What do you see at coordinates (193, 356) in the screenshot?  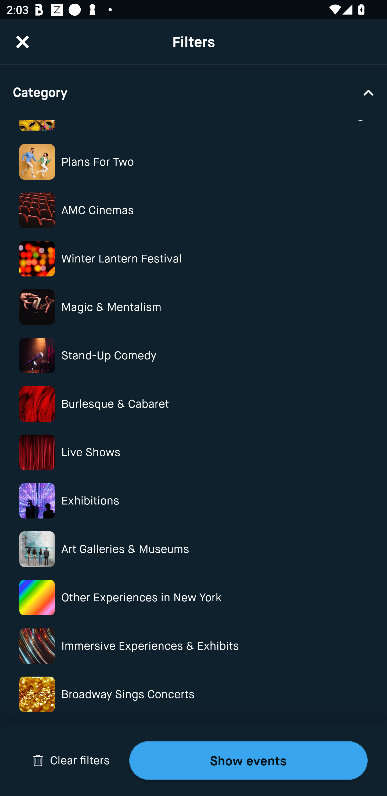 I see `Category Image Stand-Up Comedy` at bounding box center [193, 356].